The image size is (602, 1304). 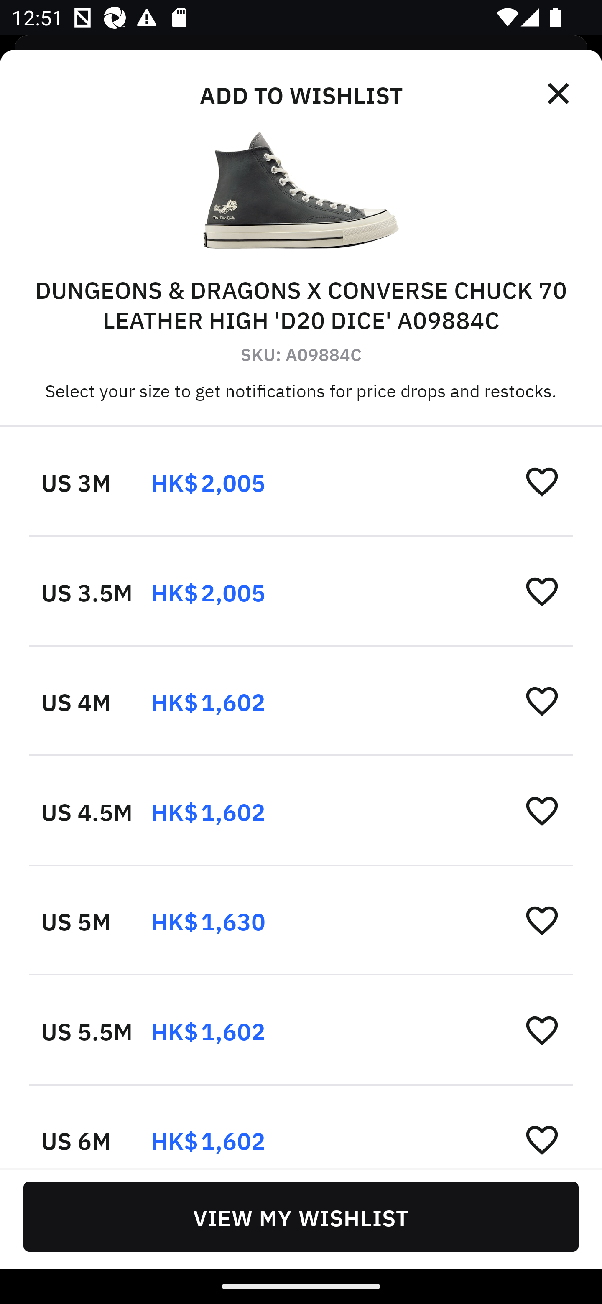 I want to click on 󰋕, so click(x=542, y=919).